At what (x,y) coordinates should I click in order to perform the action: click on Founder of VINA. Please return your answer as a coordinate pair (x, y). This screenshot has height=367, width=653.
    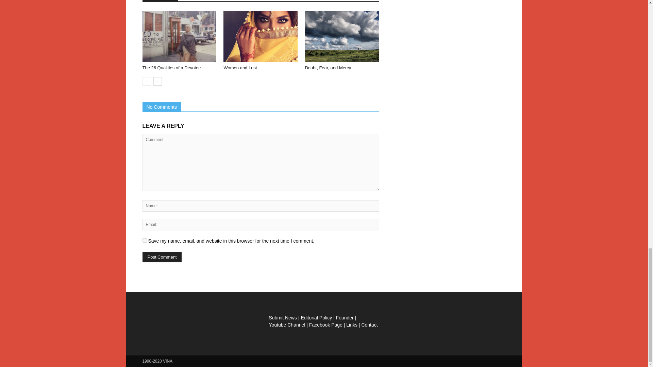
    Looking at the image, I should click on (345, 317).